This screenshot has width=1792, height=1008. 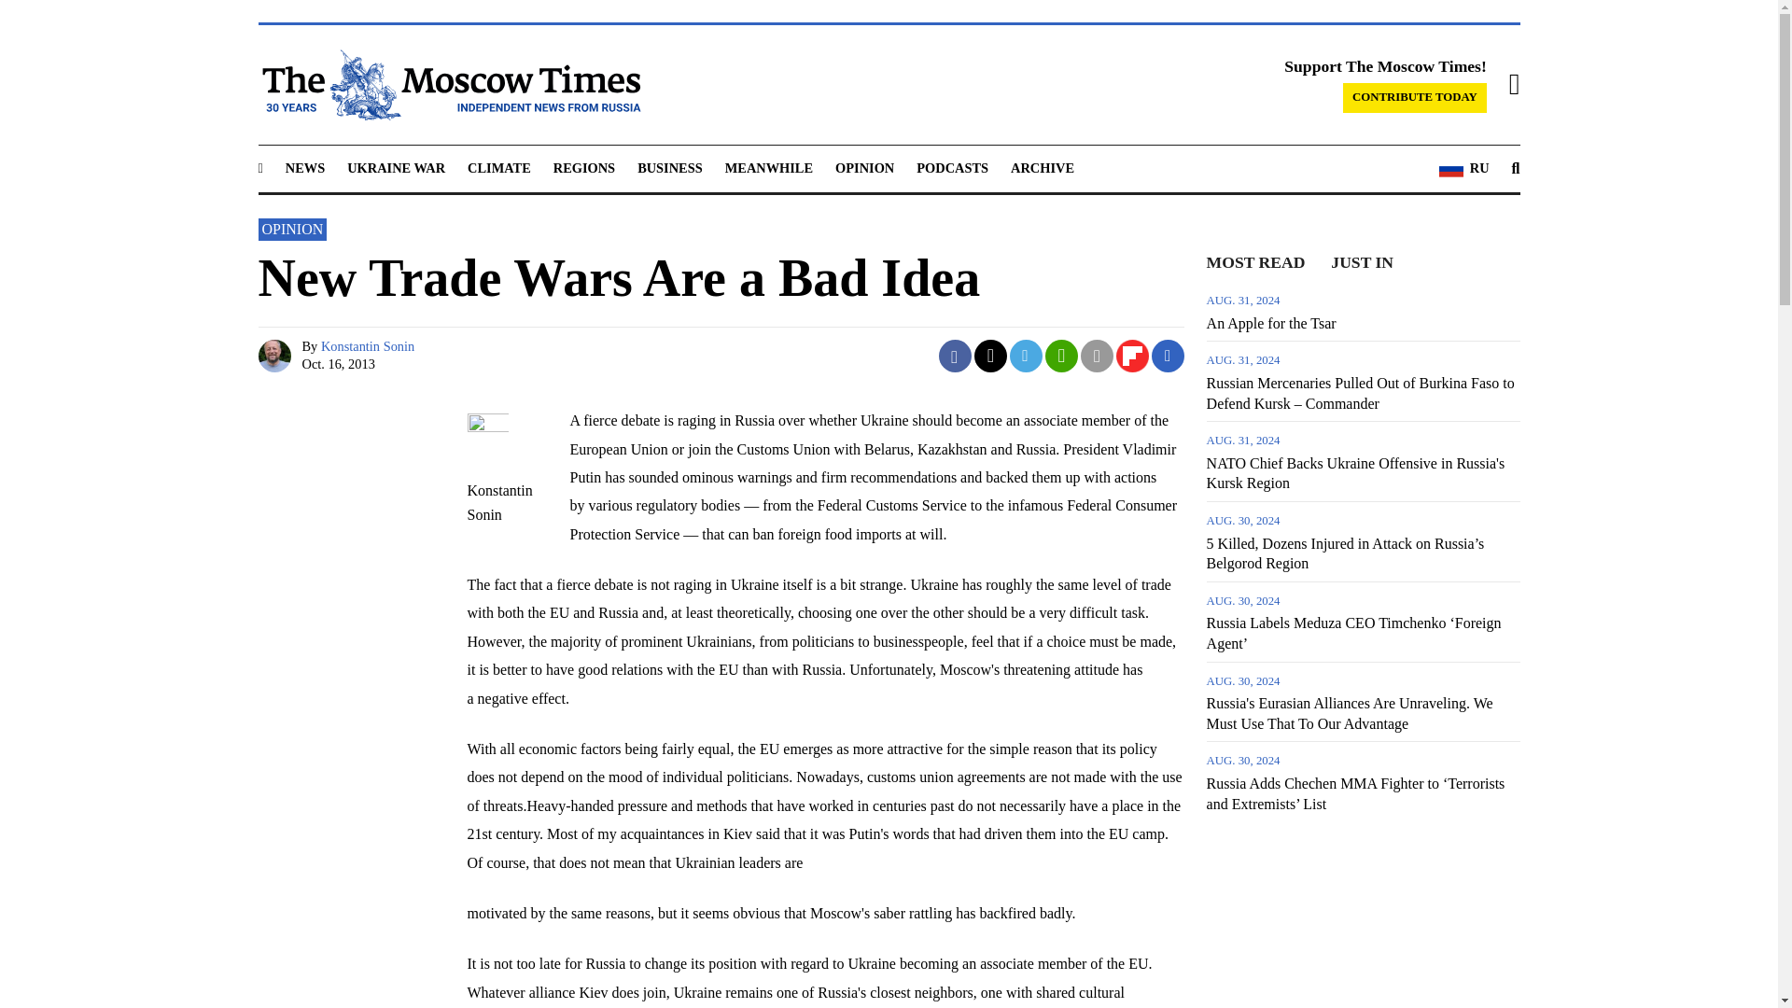 What do you see at coordinates (955, 355) in the screenshot?
I see `Share on Facebook` at bounding box center [955, 355].